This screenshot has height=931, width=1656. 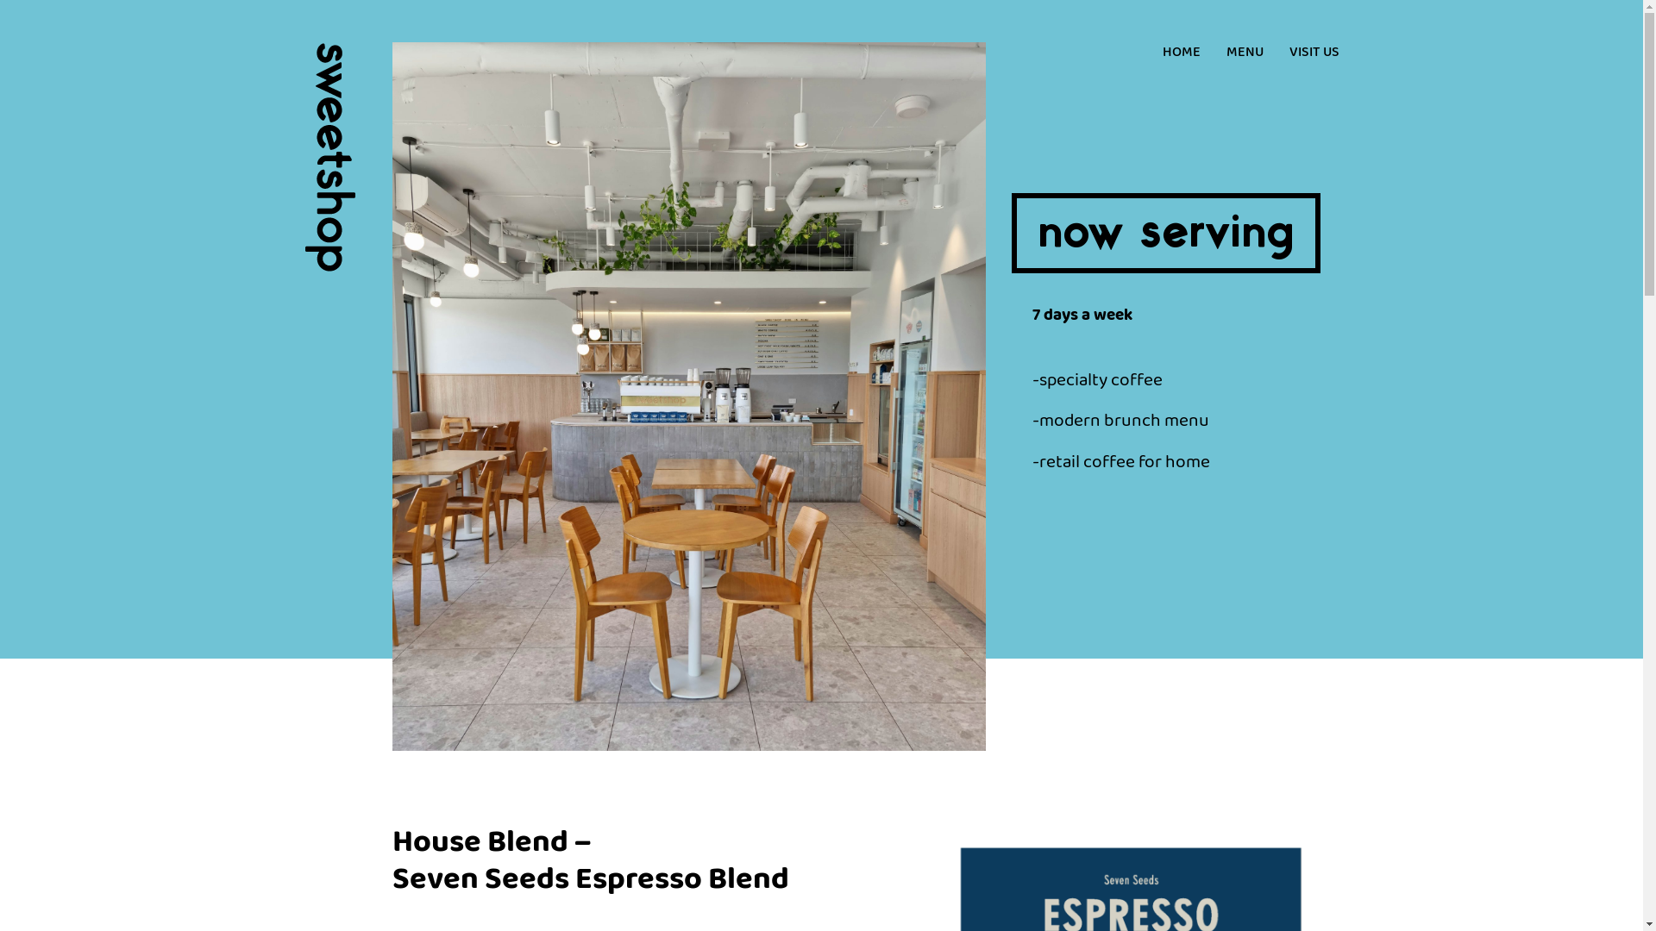 What do you see at coordinates (1245, 53) in the screenshot?
I see `MENU` at bounding box center [1245, 53].